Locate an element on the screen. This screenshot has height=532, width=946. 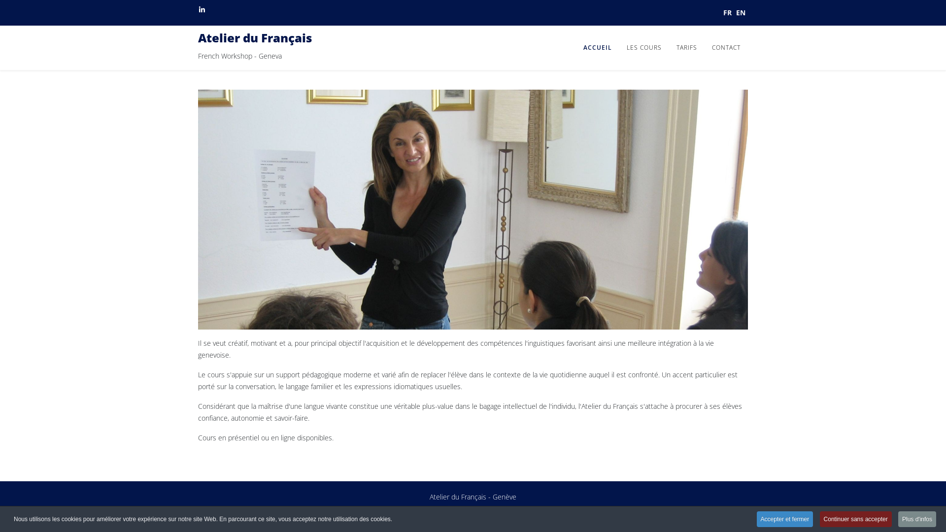
Accepter et fermer is located at coordinates (785, 519).